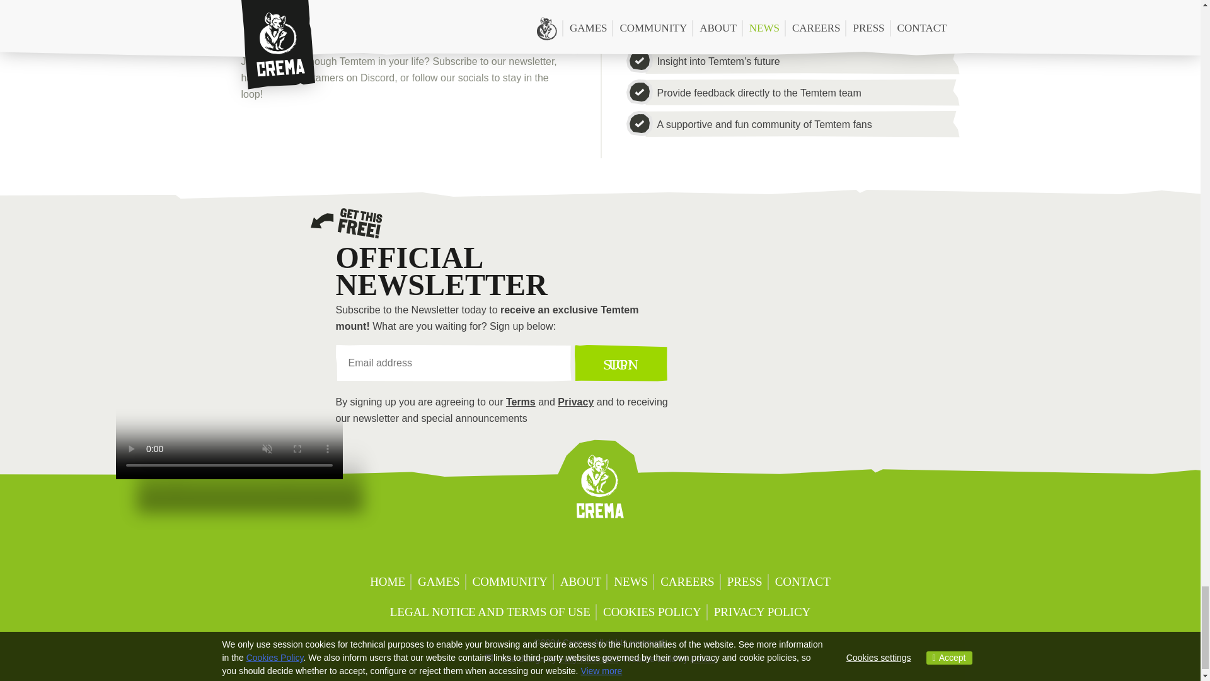  I want to click on SIGN UP!, so click(621, 363).